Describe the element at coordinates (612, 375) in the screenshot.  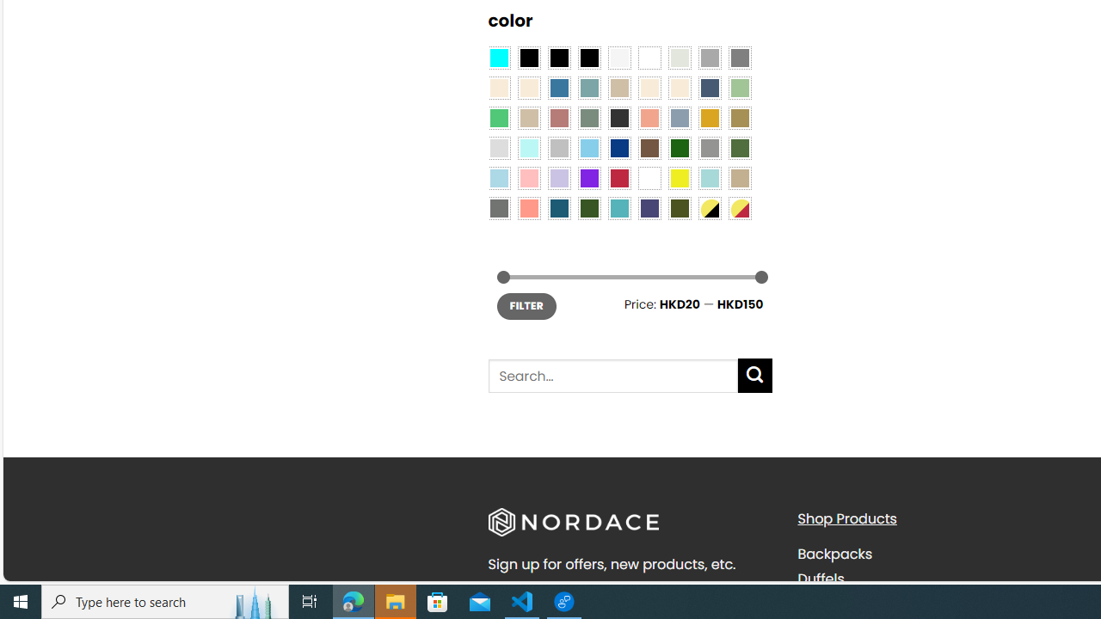
I see `Search for:` at that location.